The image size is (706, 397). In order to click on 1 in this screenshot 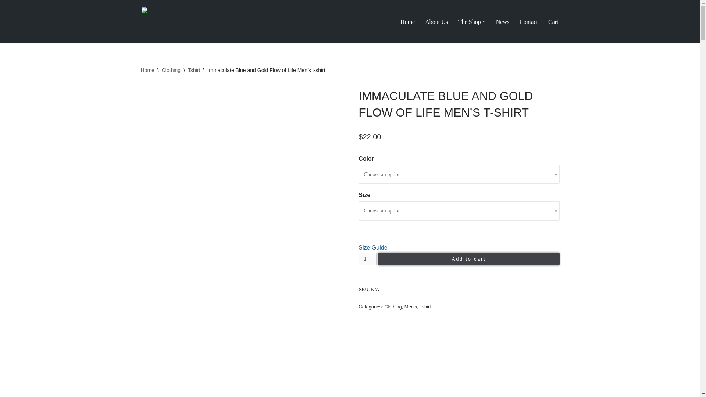, I will do `click(367, 259)`.